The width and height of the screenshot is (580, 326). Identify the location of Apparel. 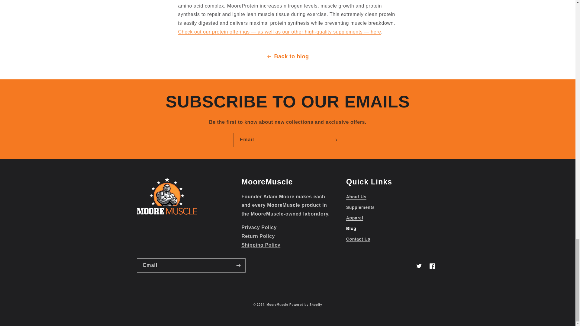
(355, 218).